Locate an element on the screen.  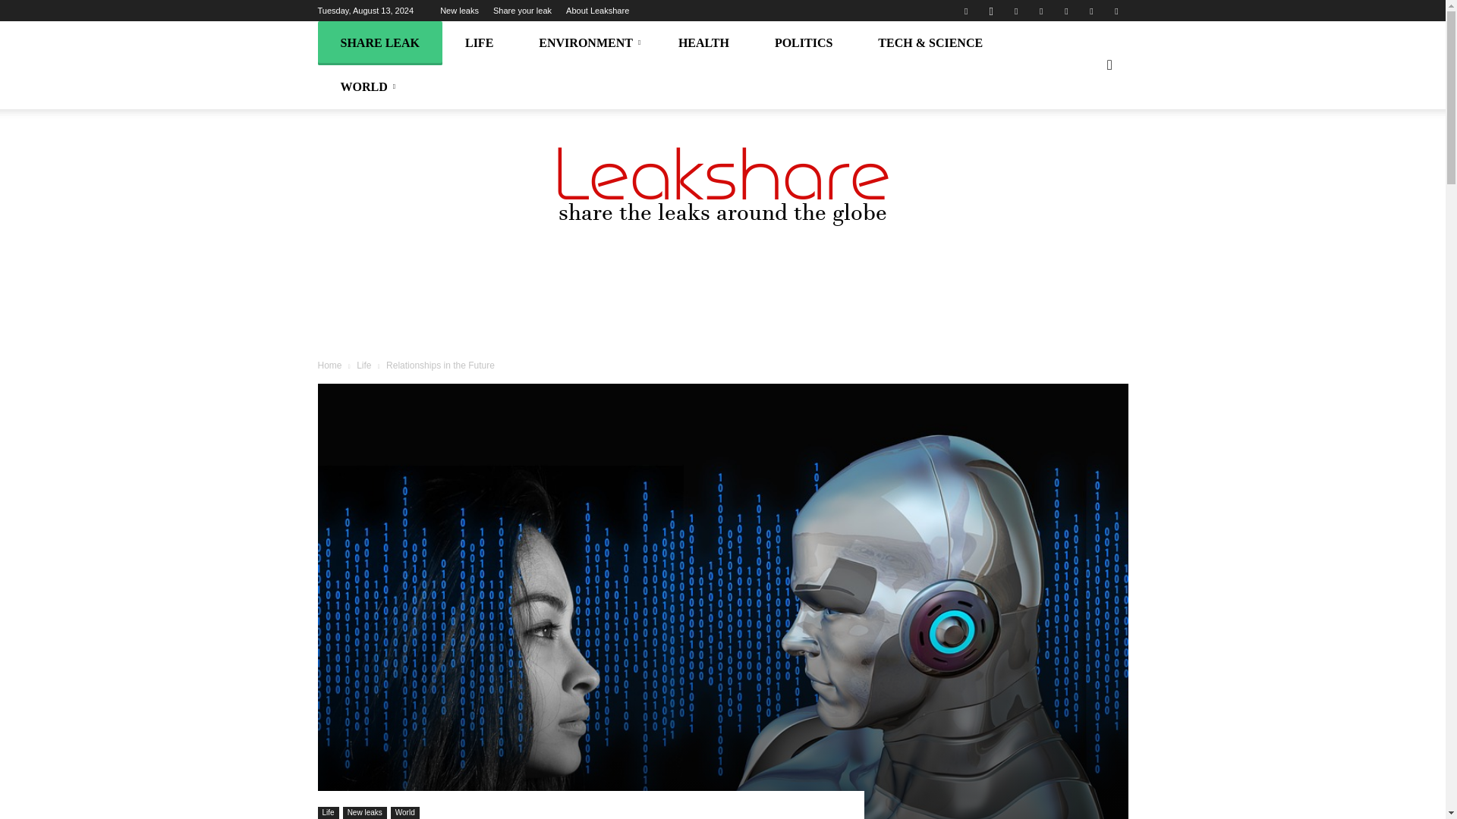
New leaks is located at coordinates (459, 11).